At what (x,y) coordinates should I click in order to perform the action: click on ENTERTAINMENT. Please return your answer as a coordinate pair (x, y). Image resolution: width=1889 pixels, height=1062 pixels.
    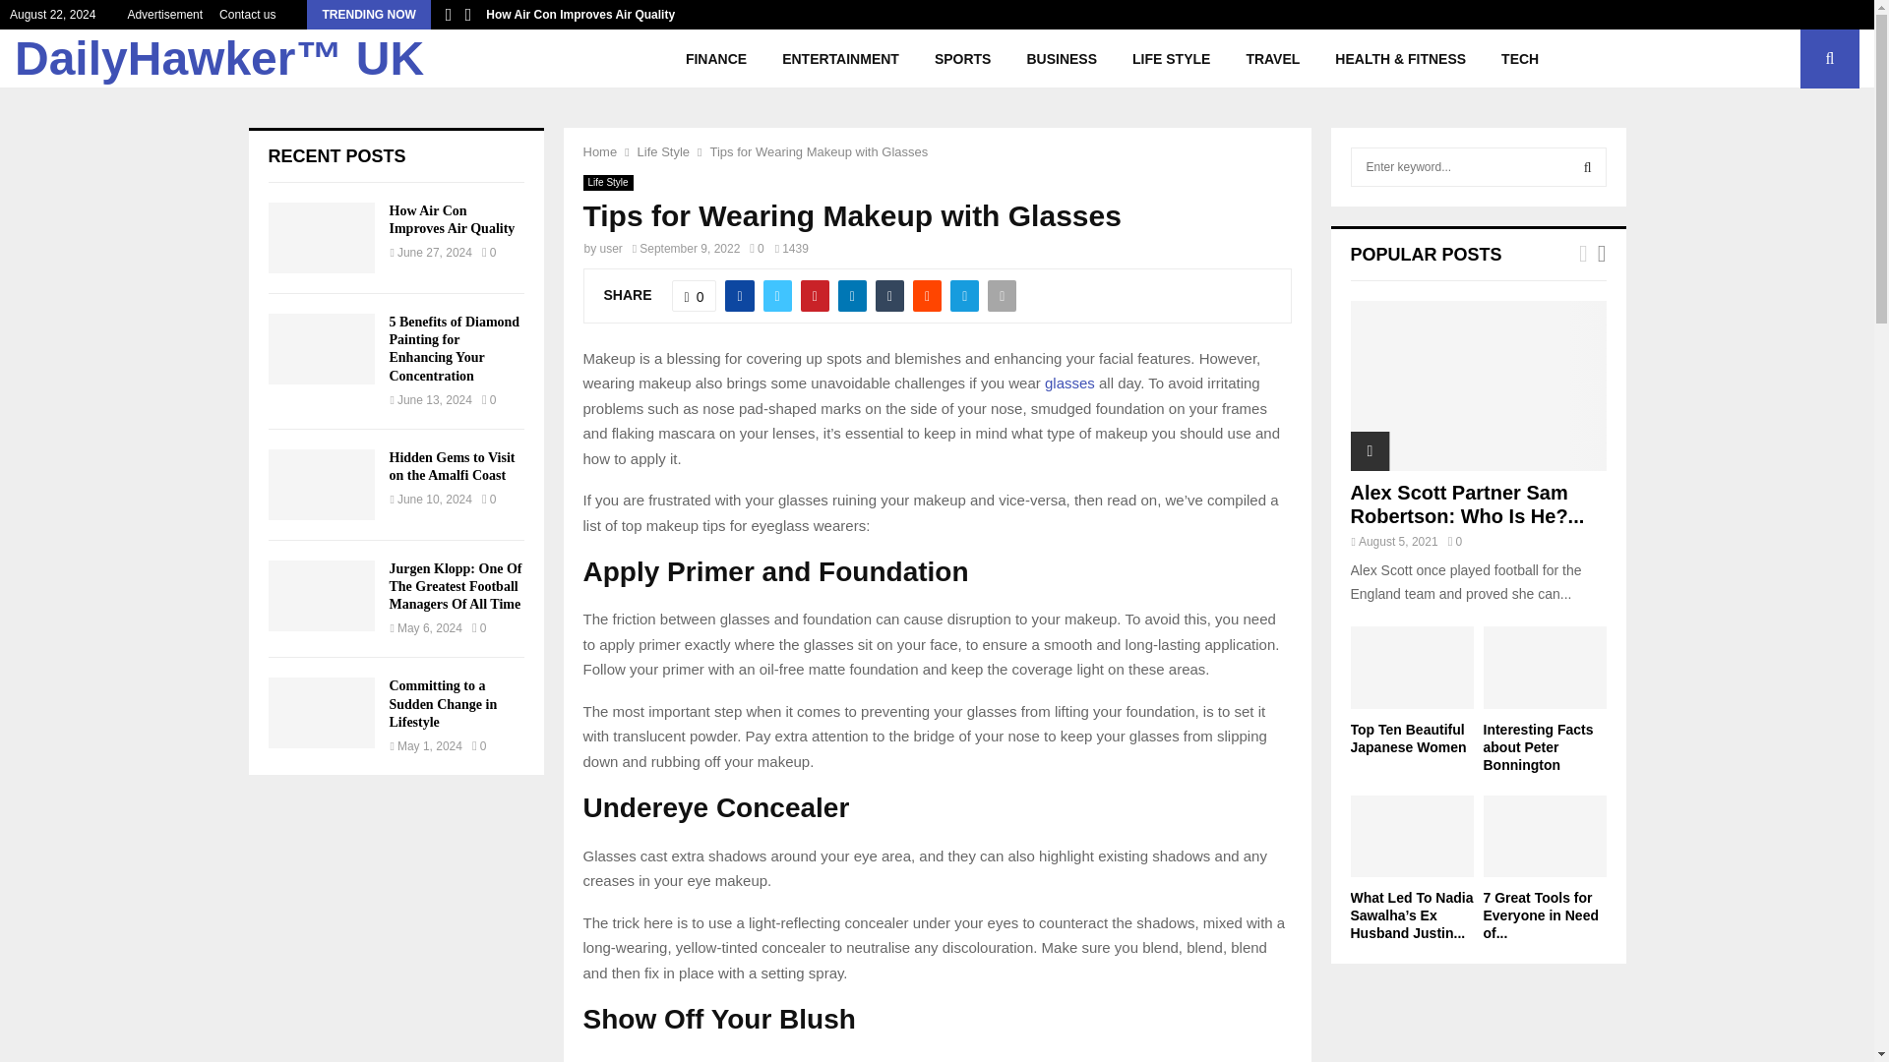
    Looking at the image, I should click on (840, 59).